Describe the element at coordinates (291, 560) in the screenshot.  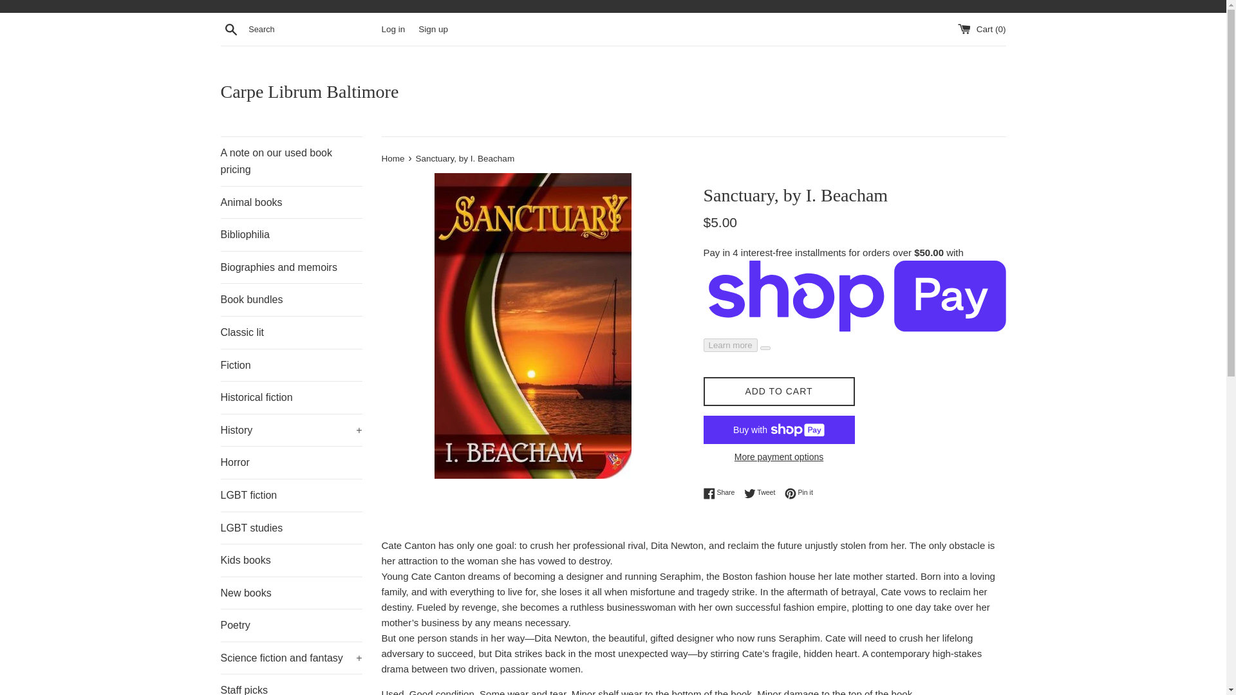
I see `Kids books` at that location.